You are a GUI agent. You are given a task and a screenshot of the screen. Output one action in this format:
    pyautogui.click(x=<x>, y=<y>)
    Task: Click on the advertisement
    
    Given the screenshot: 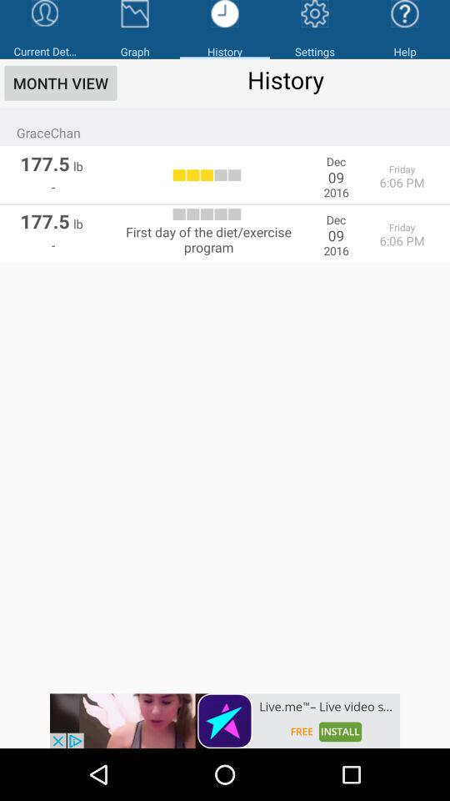 What is the action you would take?
    pyautogui.click(x=225, y=721)
    